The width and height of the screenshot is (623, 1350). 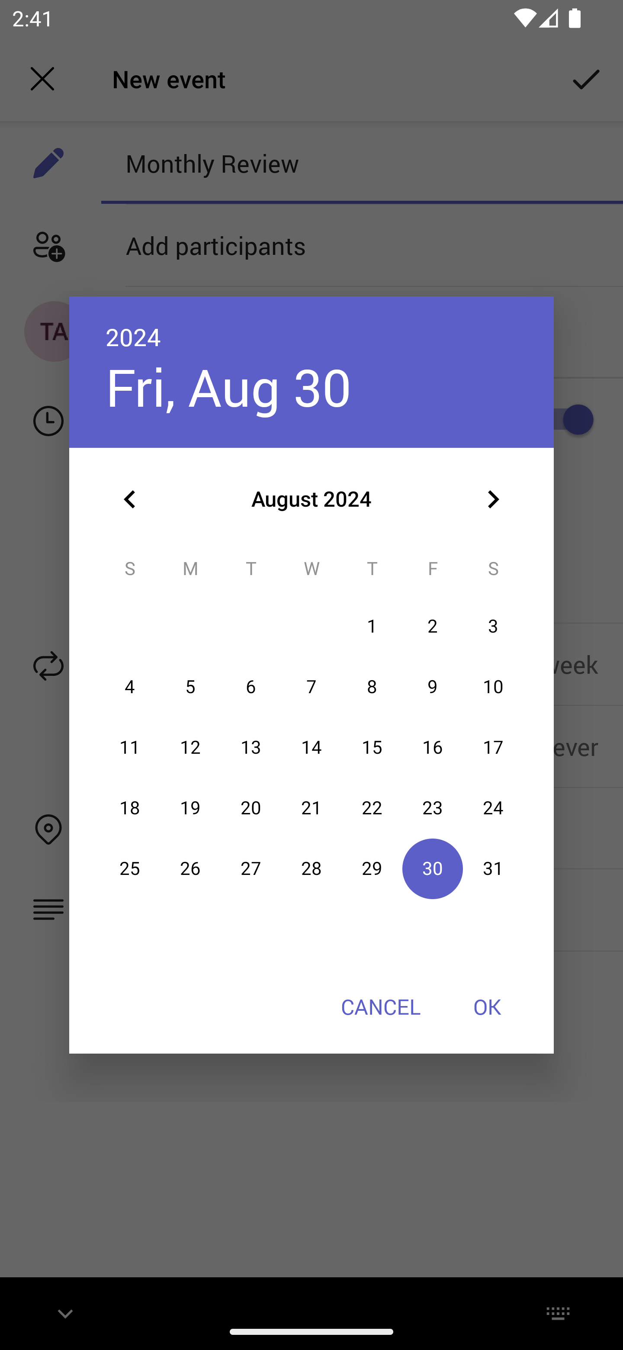 What do you see at coordinates (493, 868) in the screenshot?
I see `31 31 August 2024` at bounding box center [493, 868].